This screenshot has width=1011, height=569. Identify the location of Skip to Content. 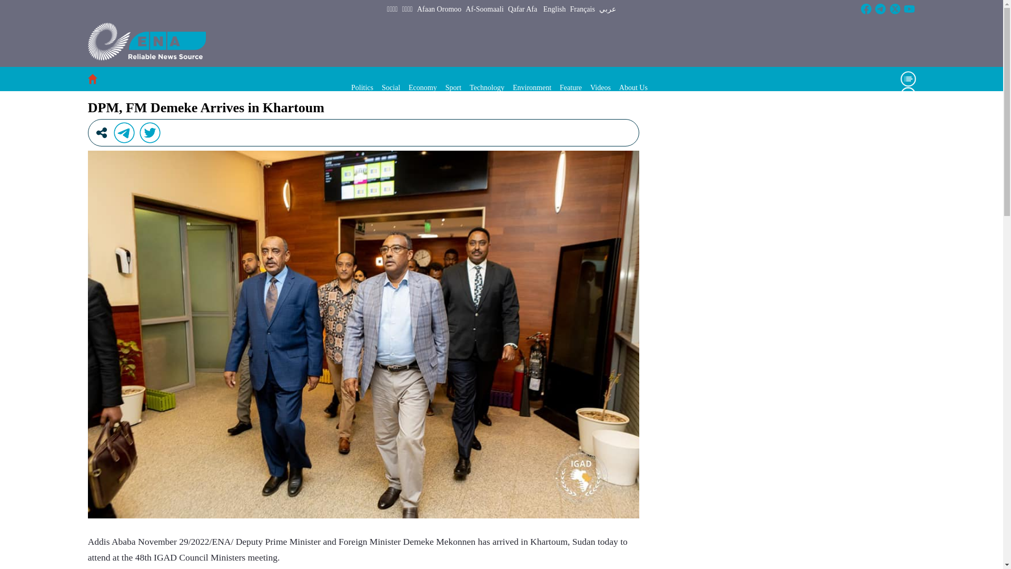
(4, 4).